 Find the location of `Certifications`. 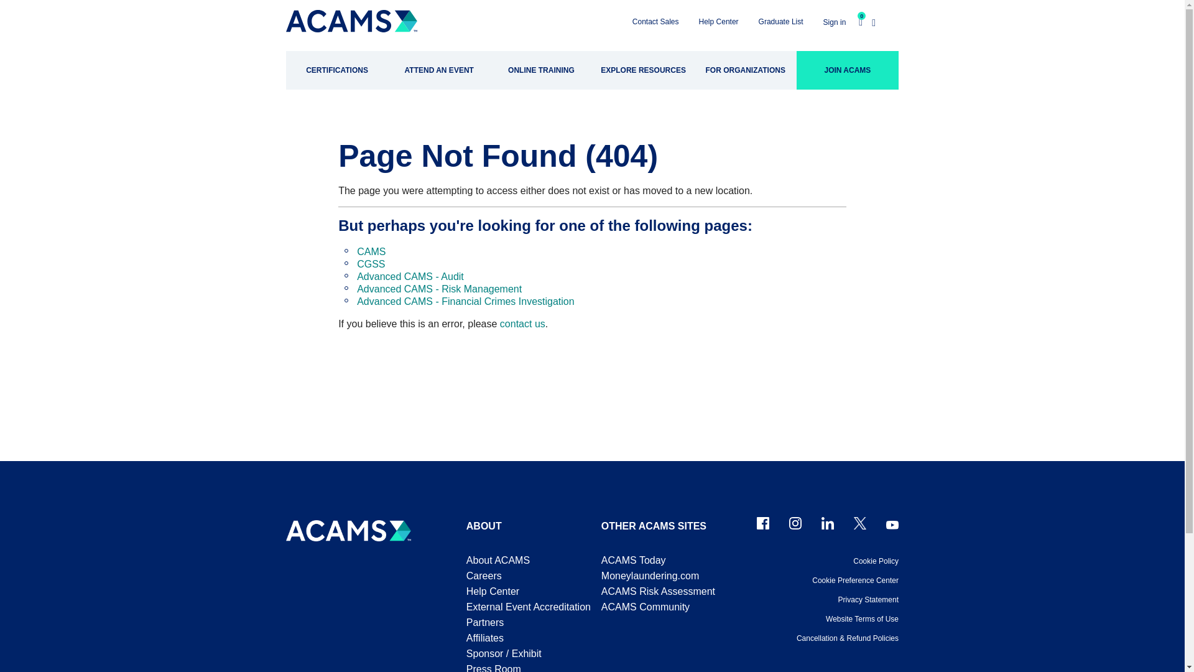

Certifications is located at coordinates (337, 70).